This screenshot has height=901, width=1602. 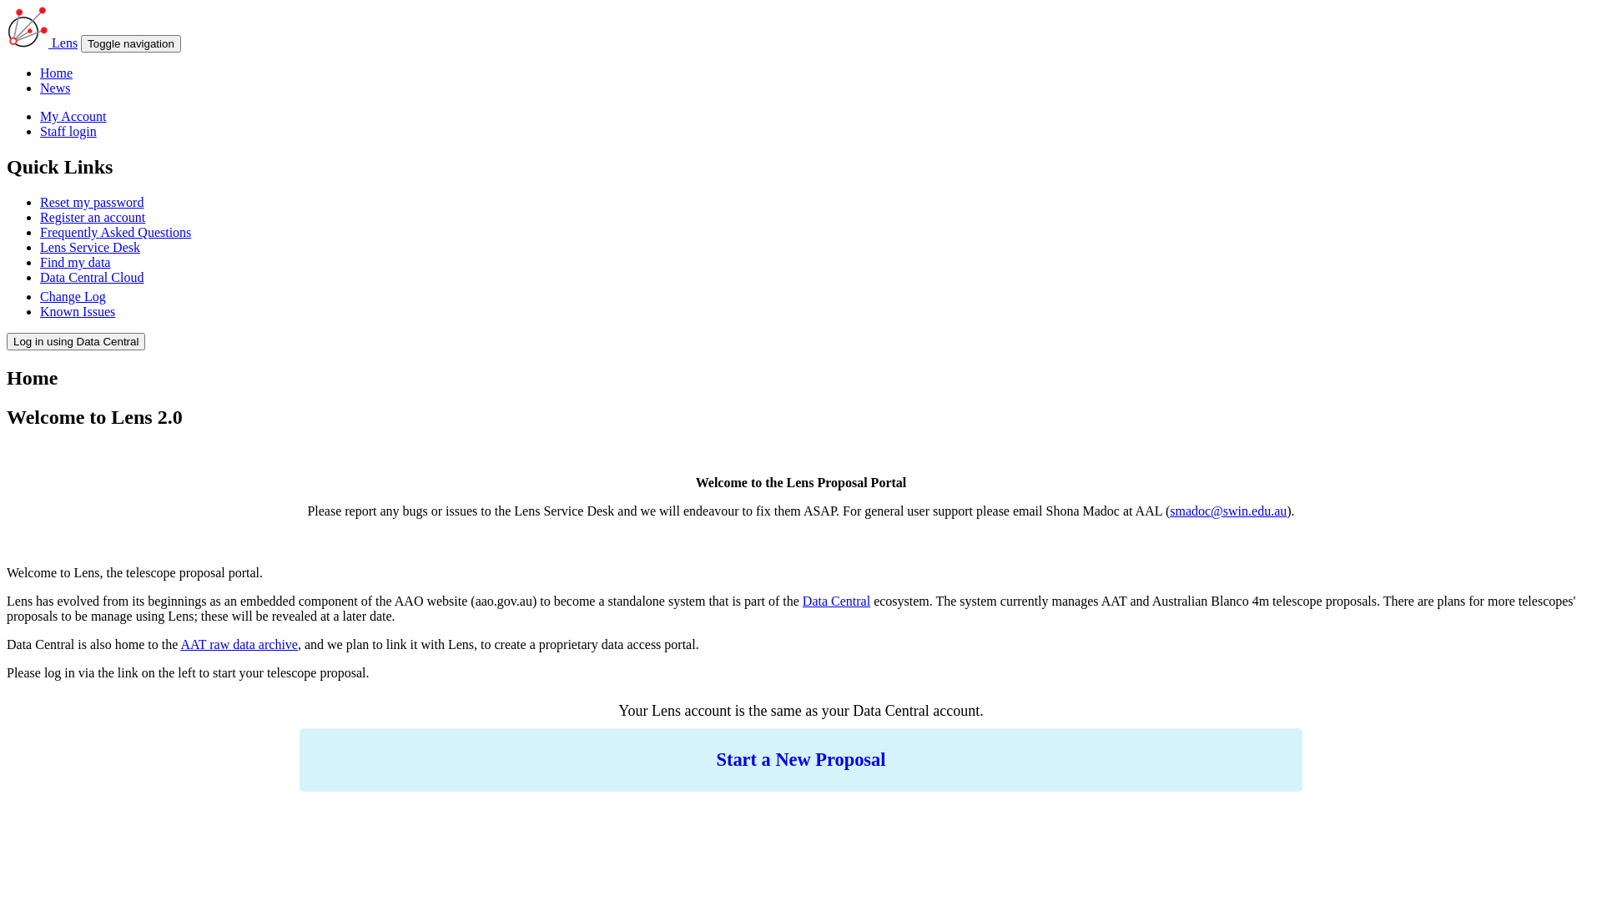 What do you see at coordinates (115, 232) in the screenshot?
I see `Frequently Asked Questions` at bounding box center [115, 232].